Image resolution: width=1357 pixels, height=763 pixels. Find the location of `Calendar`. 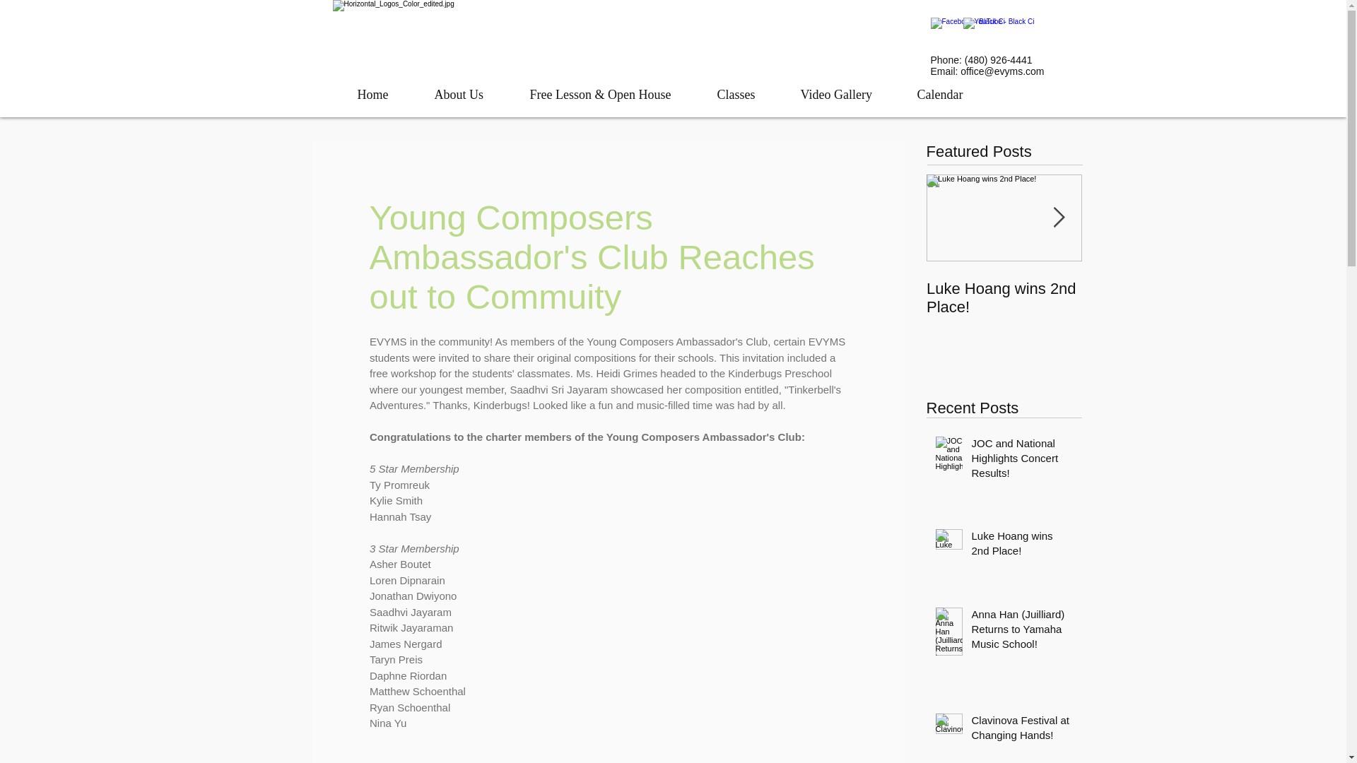

Calendar is located at coordinates (951, 95).